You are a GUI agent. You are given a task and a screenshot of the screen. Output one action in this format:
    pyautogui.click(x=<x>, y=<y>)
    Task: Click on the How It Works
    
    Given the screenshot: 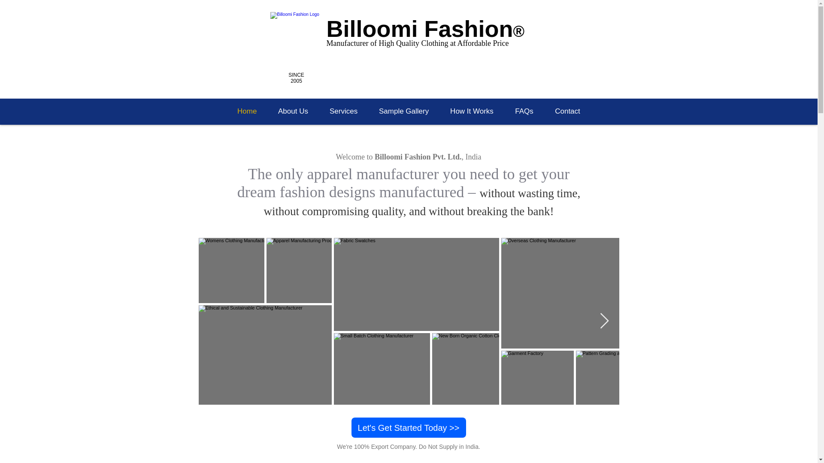 What is the action you would take?
    pyautogui.click(x=472, y=111)
    